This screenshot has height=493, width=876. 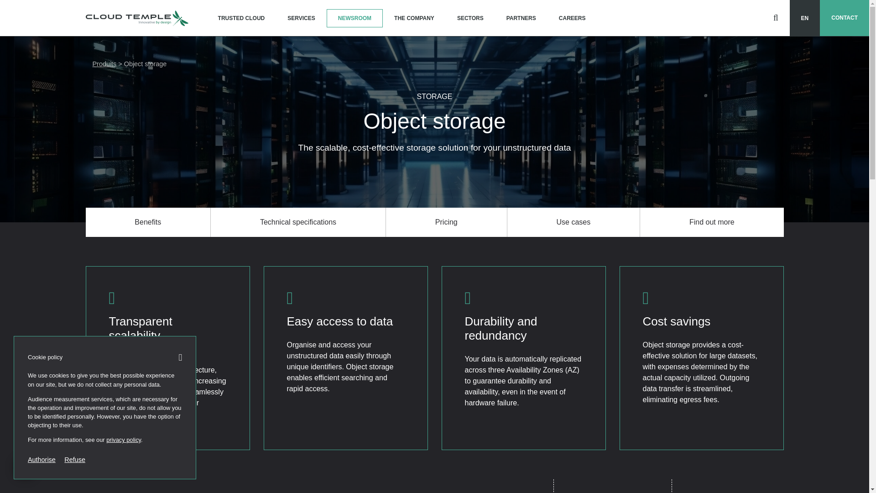 I want to click on TRUSTED CLOUD, so click(x=242, y=18).